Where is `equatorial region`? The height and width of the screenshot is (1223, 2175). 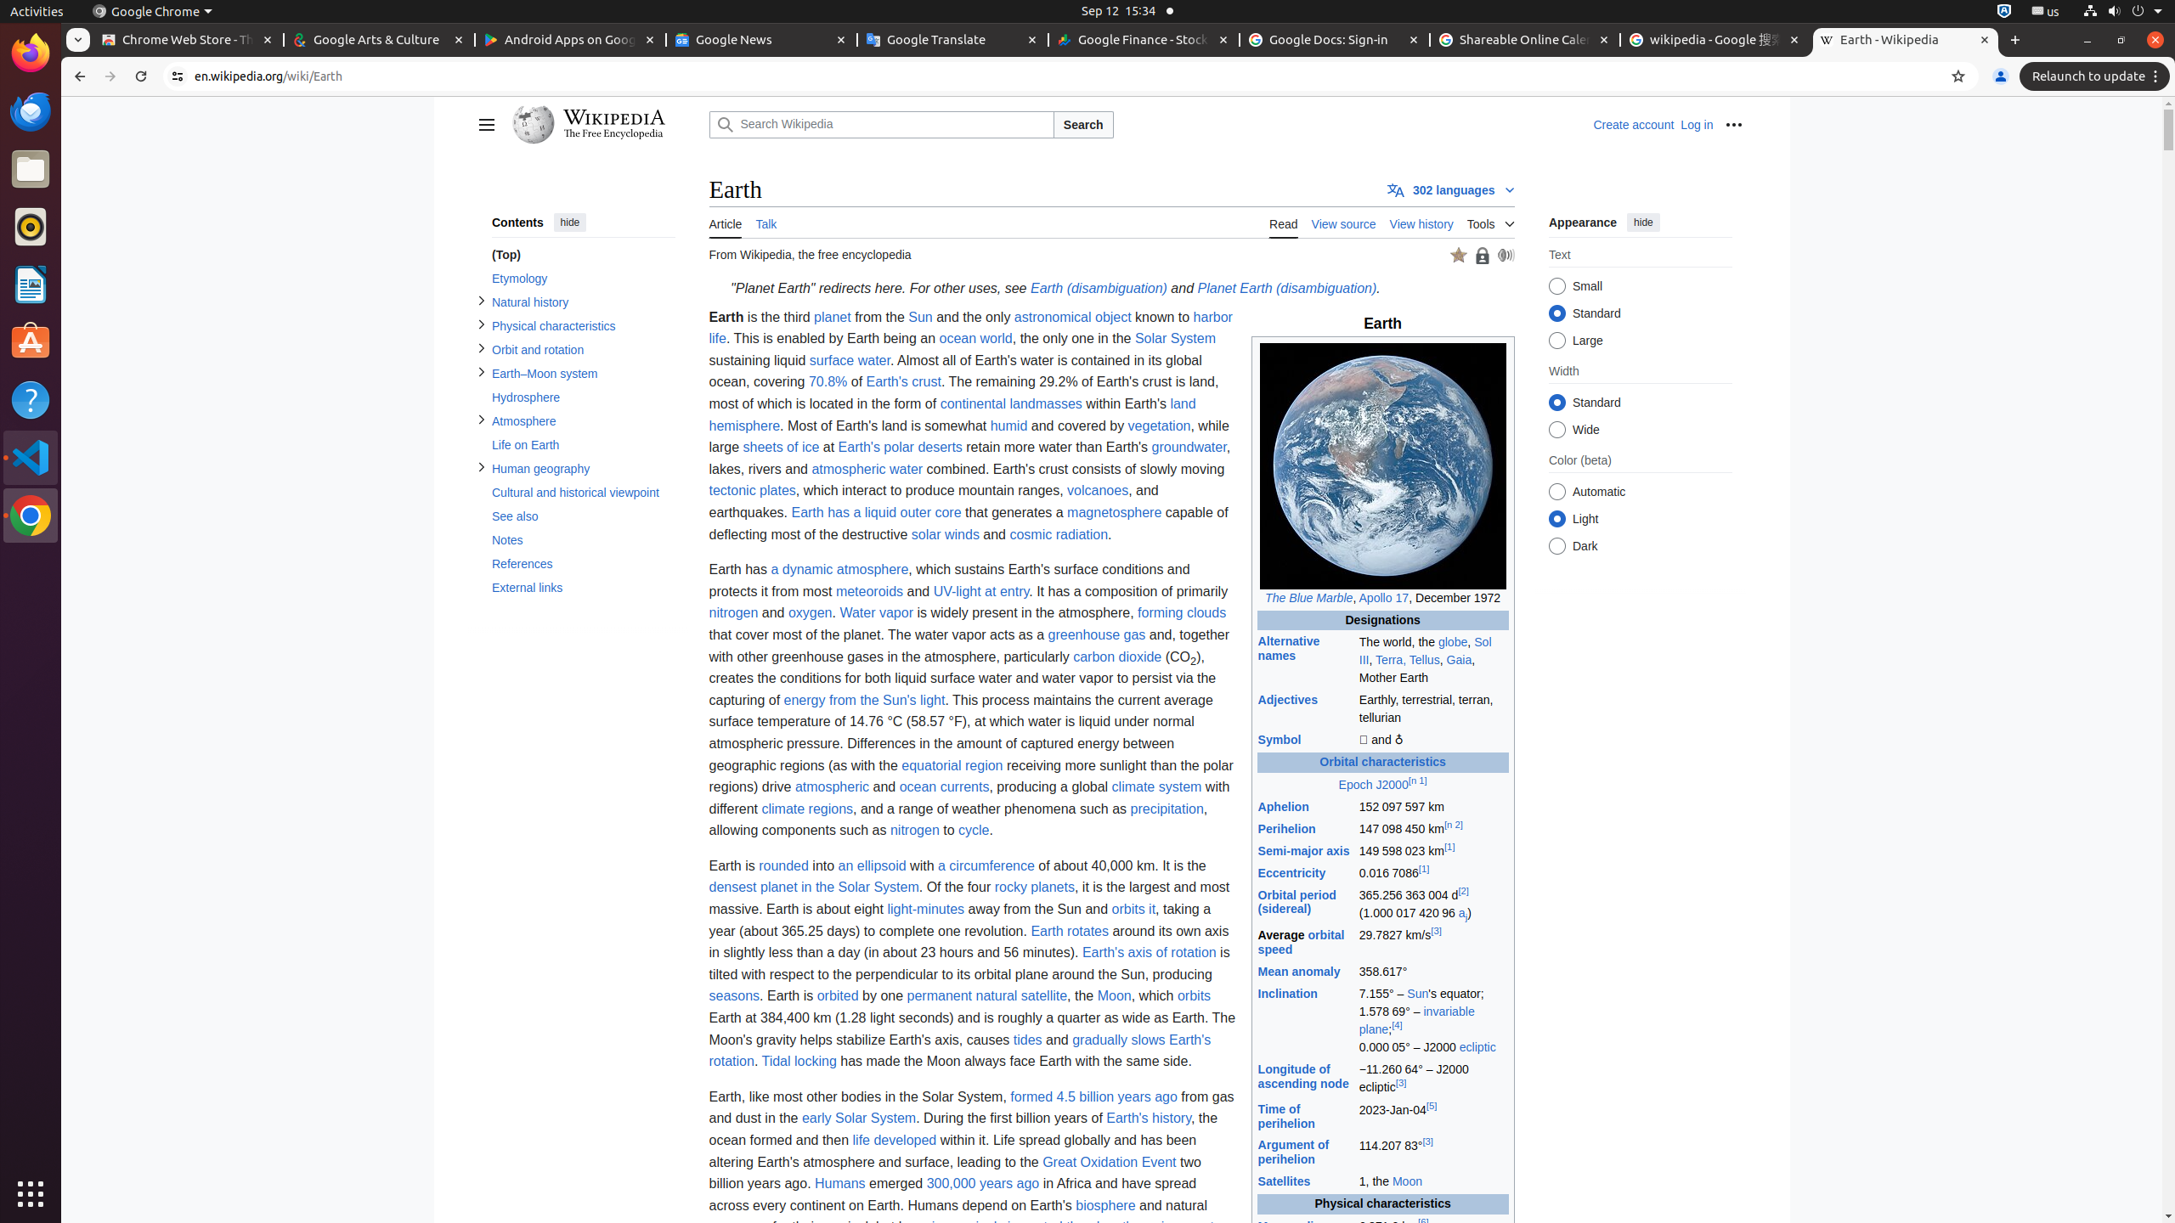
equatorial region is located at coordinates (952, 765).